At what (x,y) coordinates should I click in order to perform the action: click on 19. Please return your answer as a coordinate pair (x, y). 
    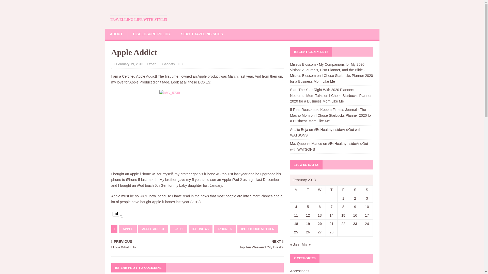
    Looking at the image, I should click on (308, 224).